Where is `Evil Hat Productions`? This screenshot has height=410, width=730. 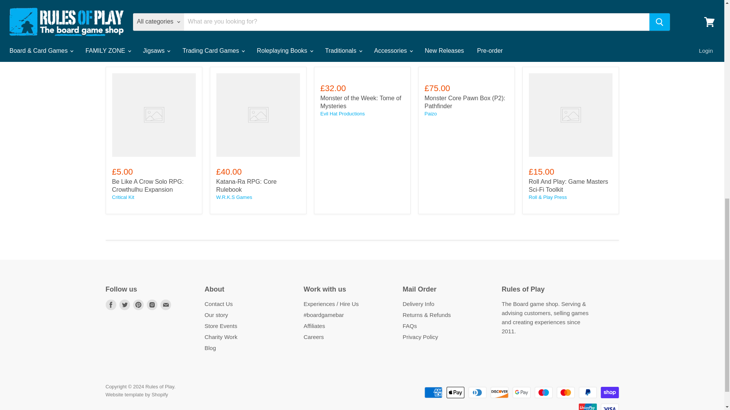
Evil Hat Productions is located at coordinates (342, 113).